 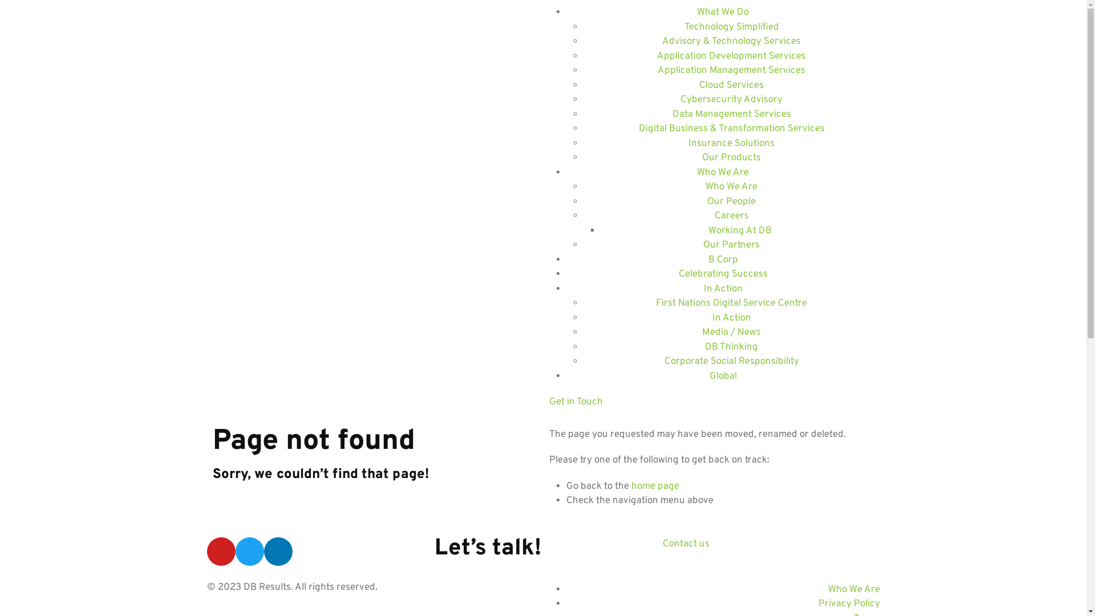 What do you see at coordinates (731, 303) in the screenshot?
I see `First Nations Digital Service Centre` at bounding box center [731, 303].